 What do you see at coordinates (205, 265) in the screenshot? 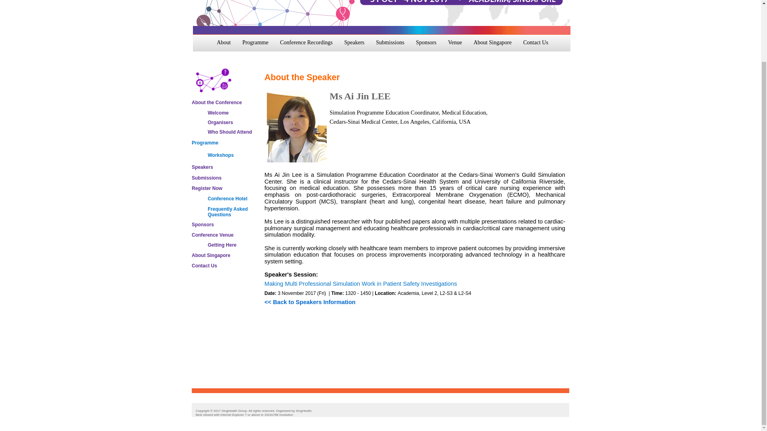
I see `Contact Us` at bounding box center [205, 265].